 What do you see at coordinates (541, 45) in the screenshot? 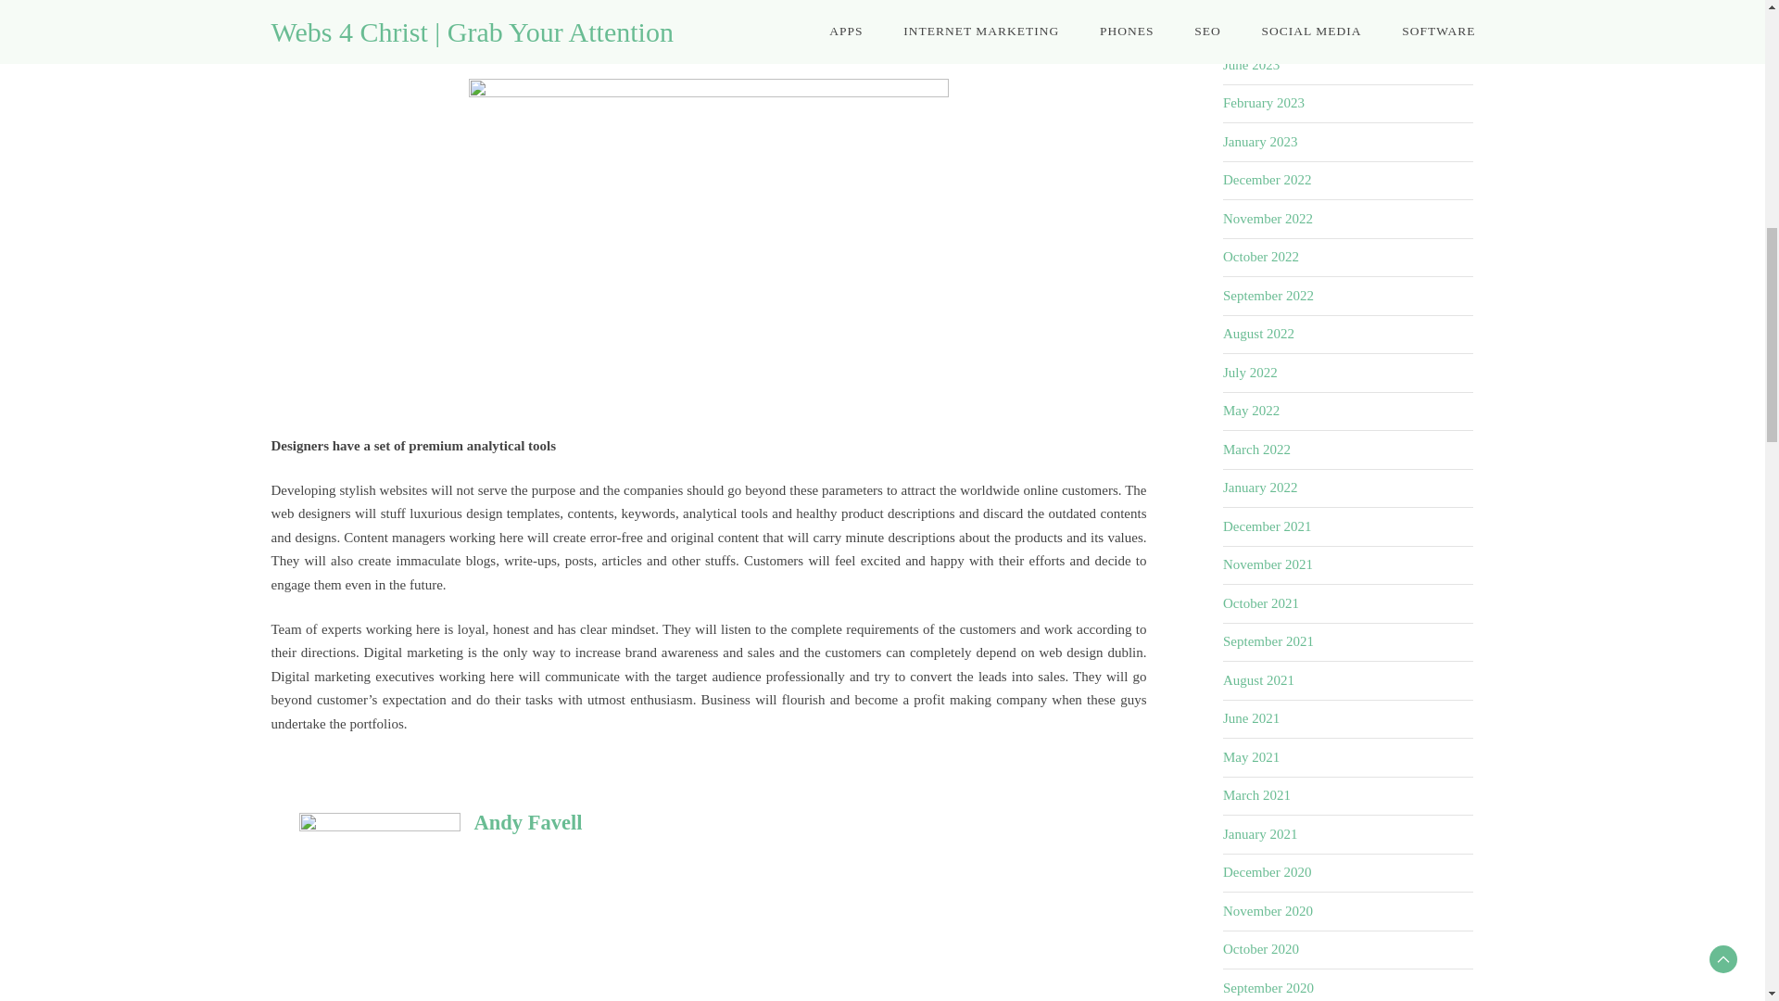
I see `web design dublin` at bounding box center [541, 45].